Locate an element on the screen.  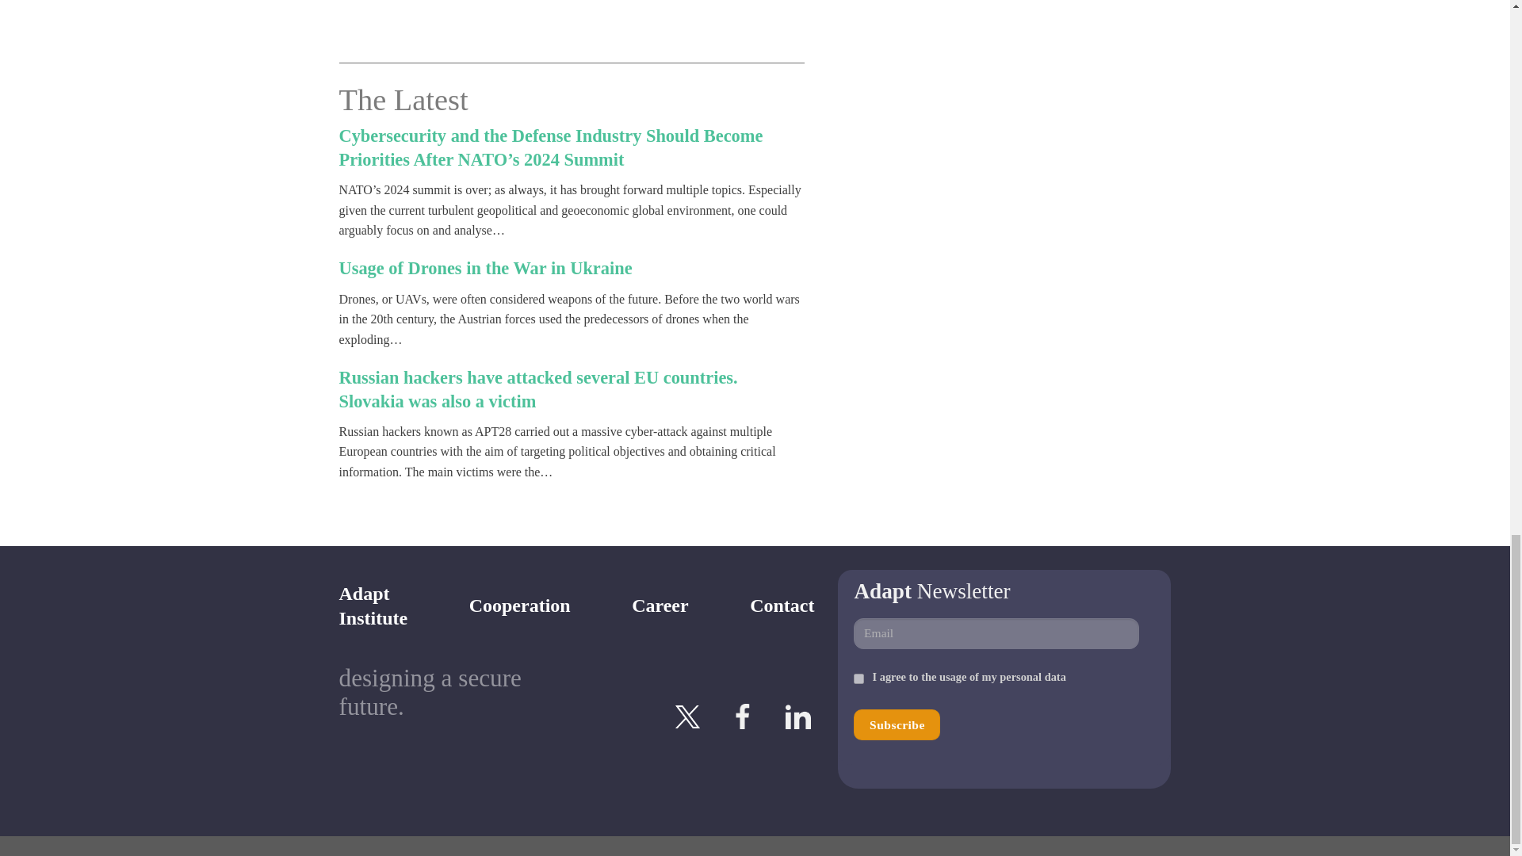
Subscribe is located at coordinates (897, 724).